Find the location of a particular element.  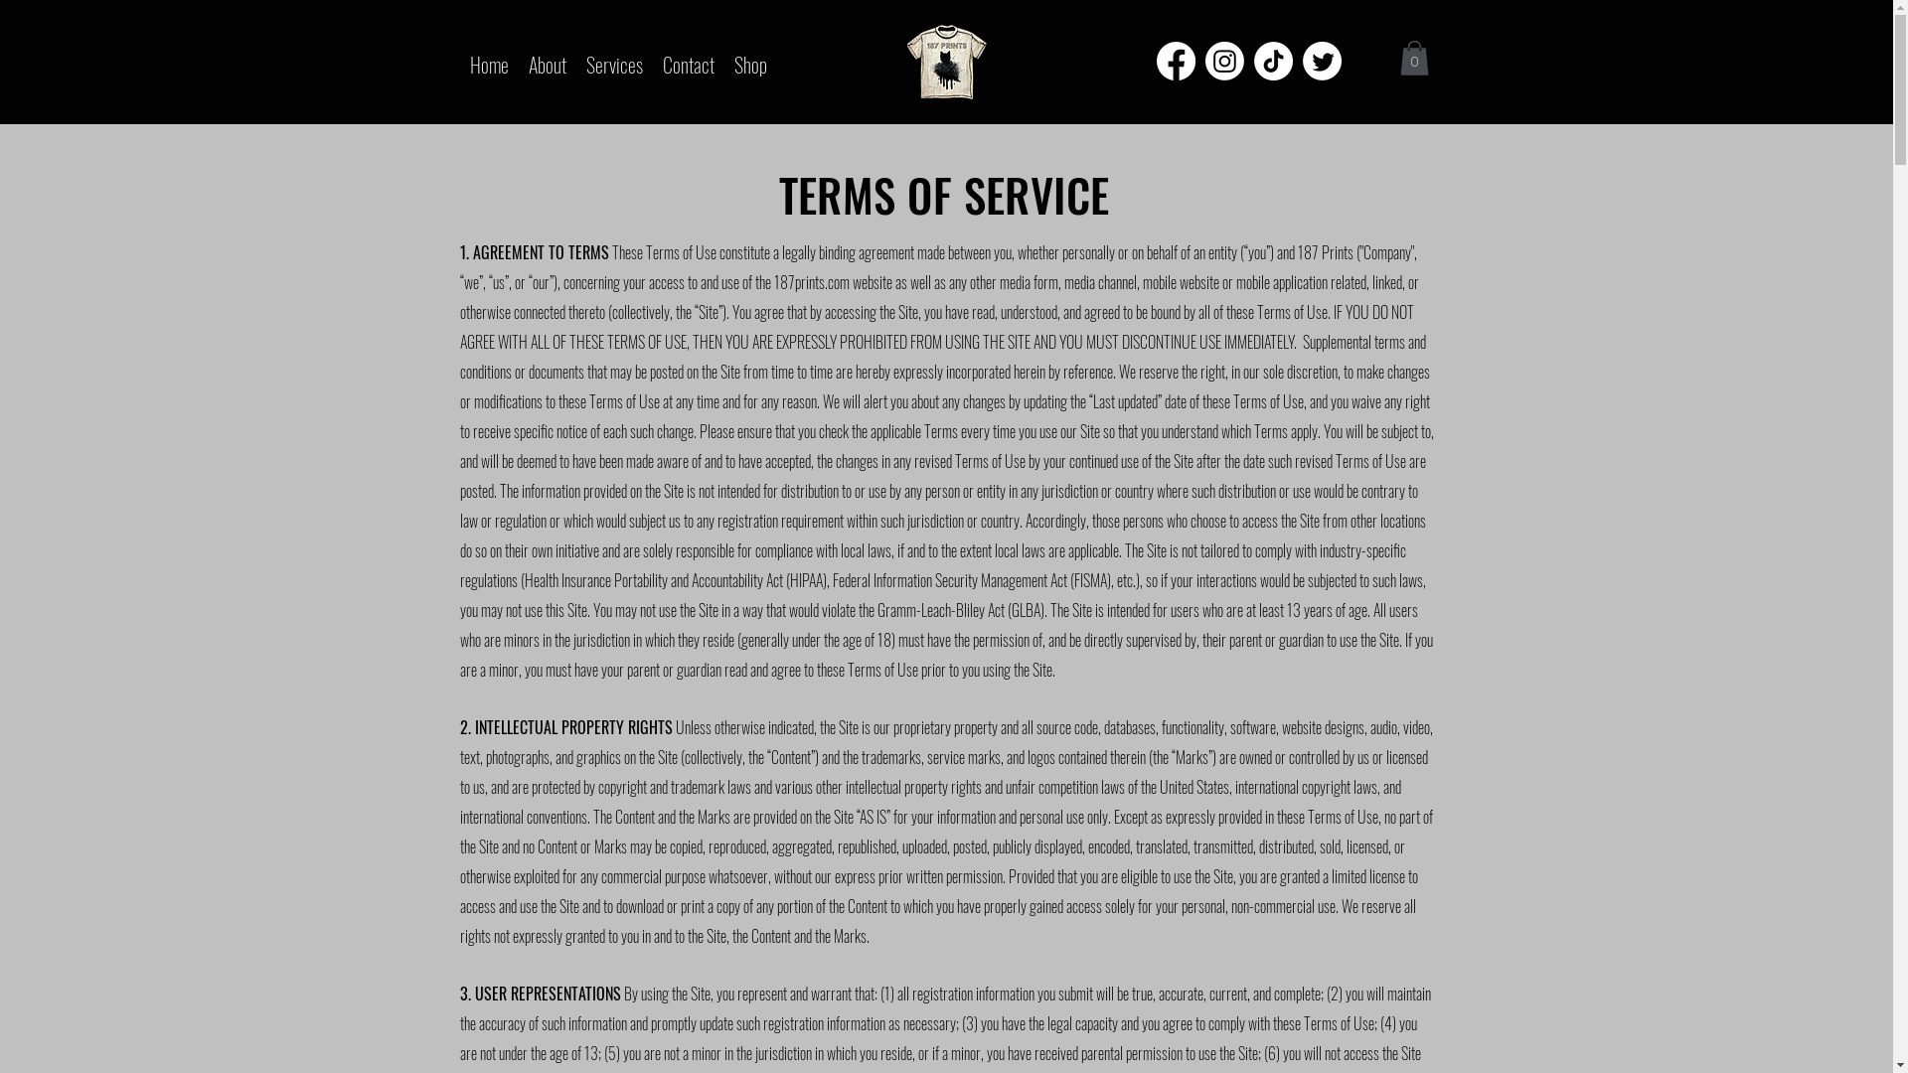

About is located at coordinates (548, 62).